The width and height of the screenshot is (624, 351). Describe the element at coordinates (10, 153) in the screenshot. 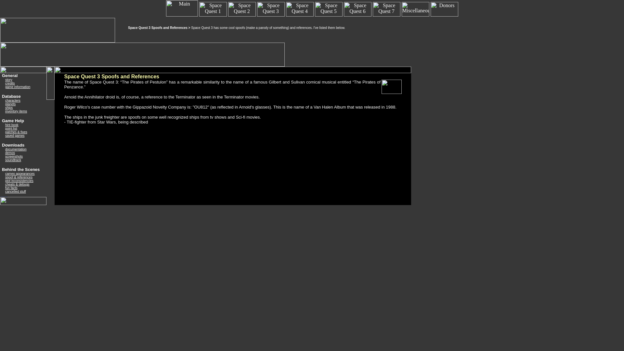

I see `demos` at that location.